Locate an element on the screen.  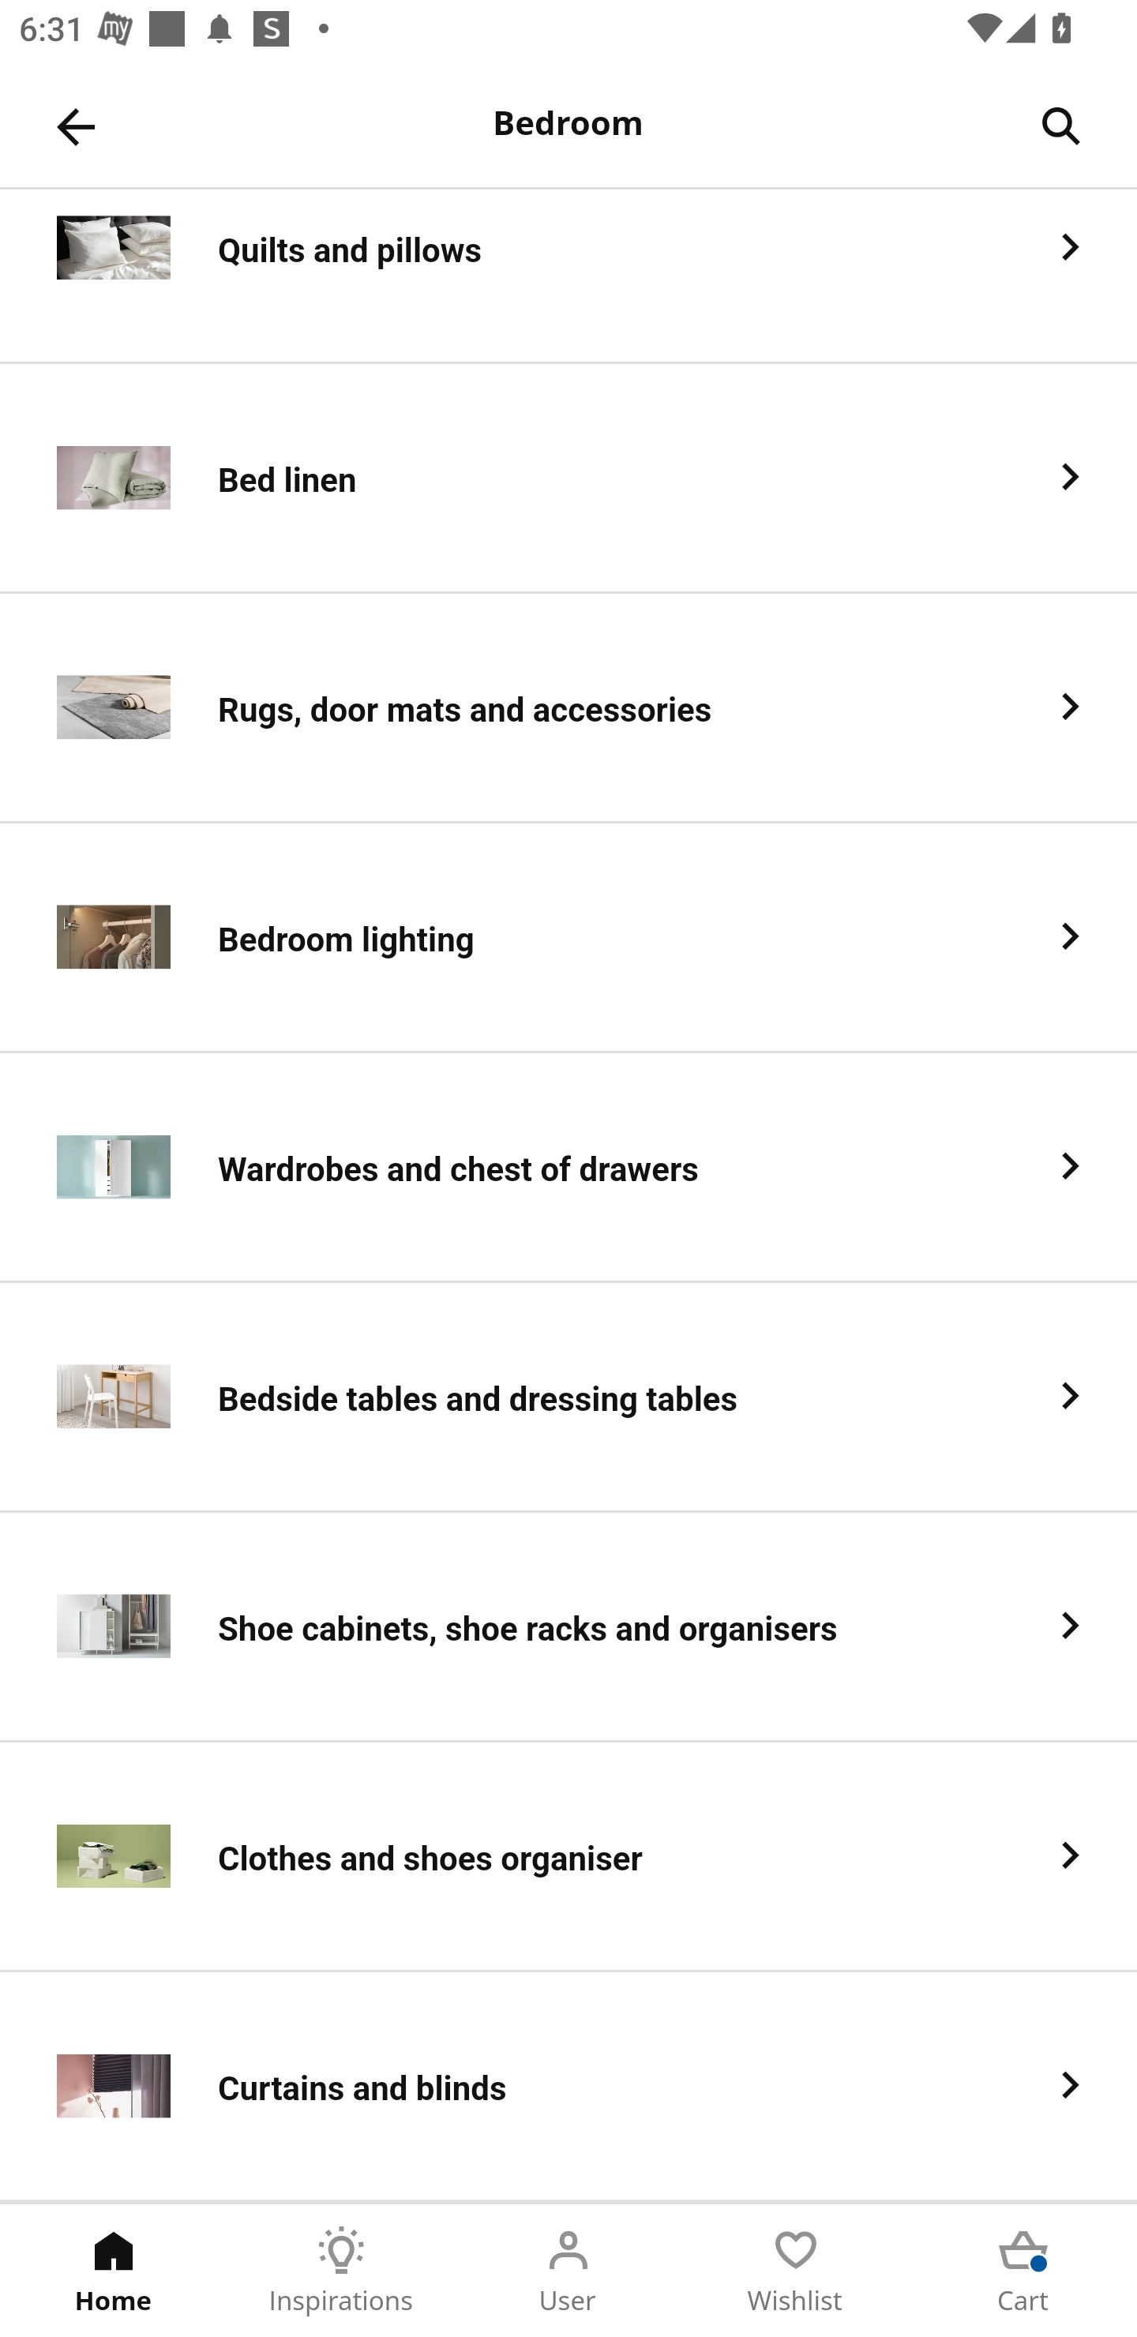
Bedroom lighting is located at coordinates (568, 938).